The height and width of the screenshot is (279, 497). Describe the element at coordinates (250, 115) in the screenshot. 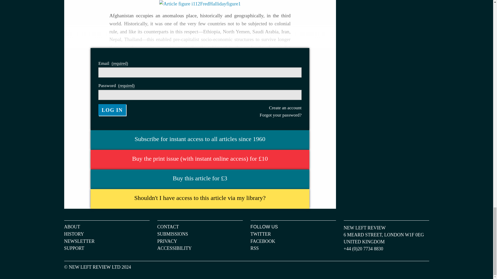

I see `Forgot your password?` at that location.